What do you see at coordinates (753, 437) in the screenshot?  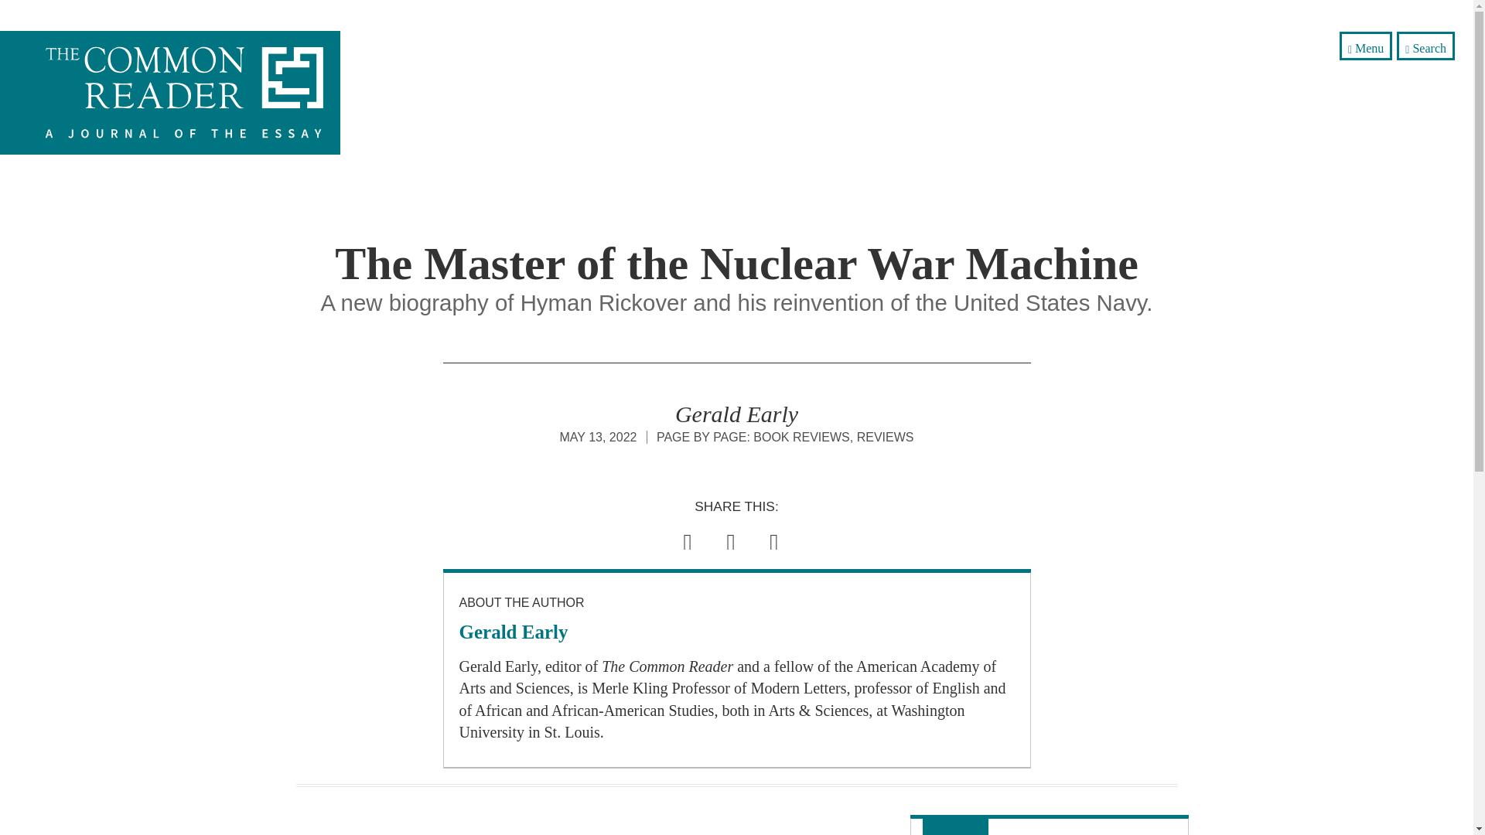 I see `PAGE BY PAGE: BOOK REVIEWS` at bounding box center [753, 437].